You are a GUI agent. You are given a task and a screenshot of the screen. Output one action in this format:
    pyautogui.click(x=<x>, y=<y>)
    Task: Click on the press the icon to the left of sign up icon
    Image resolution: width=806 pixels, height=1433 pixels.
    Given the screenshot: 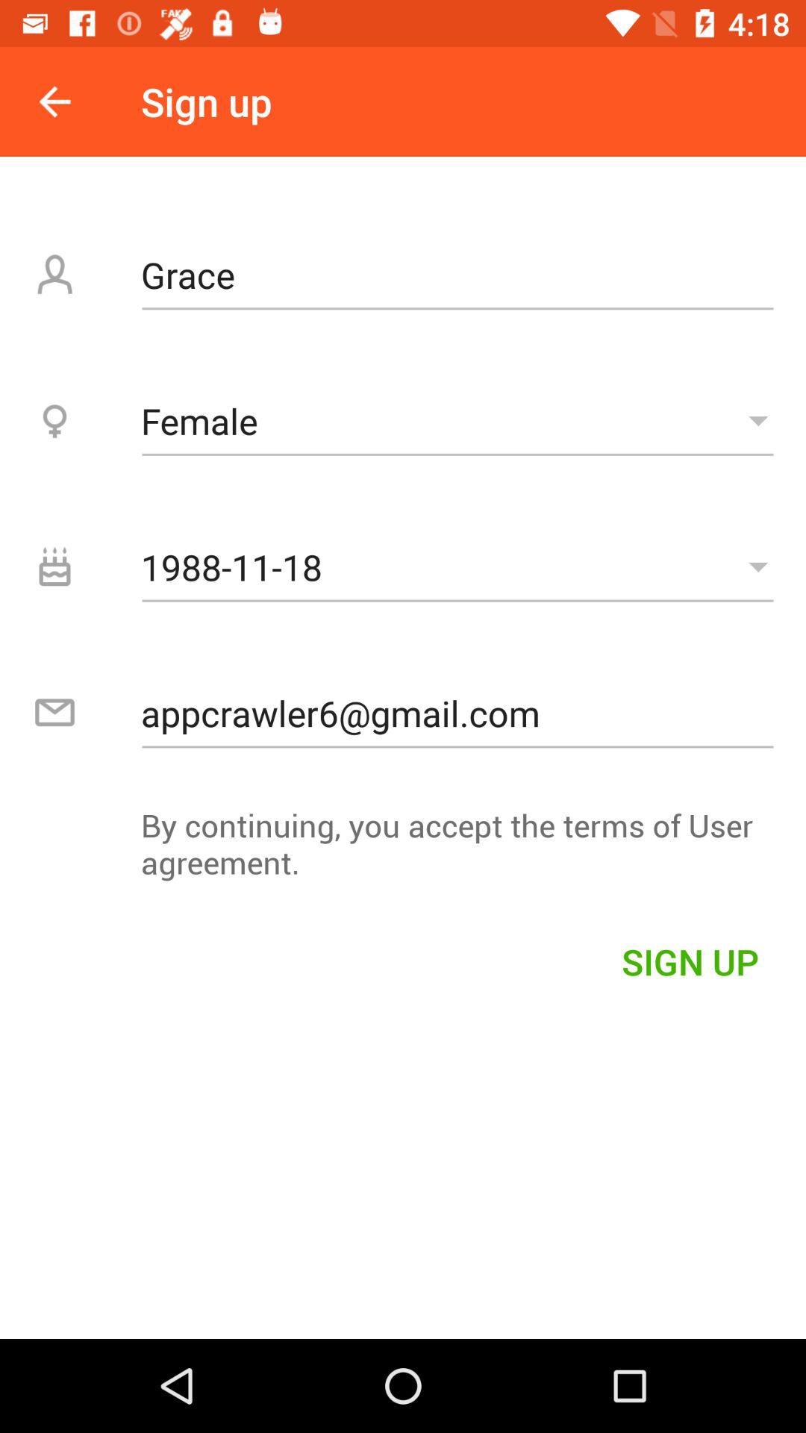 What is the action you would take?
    pyautogui.click(x=54, y=102)
    